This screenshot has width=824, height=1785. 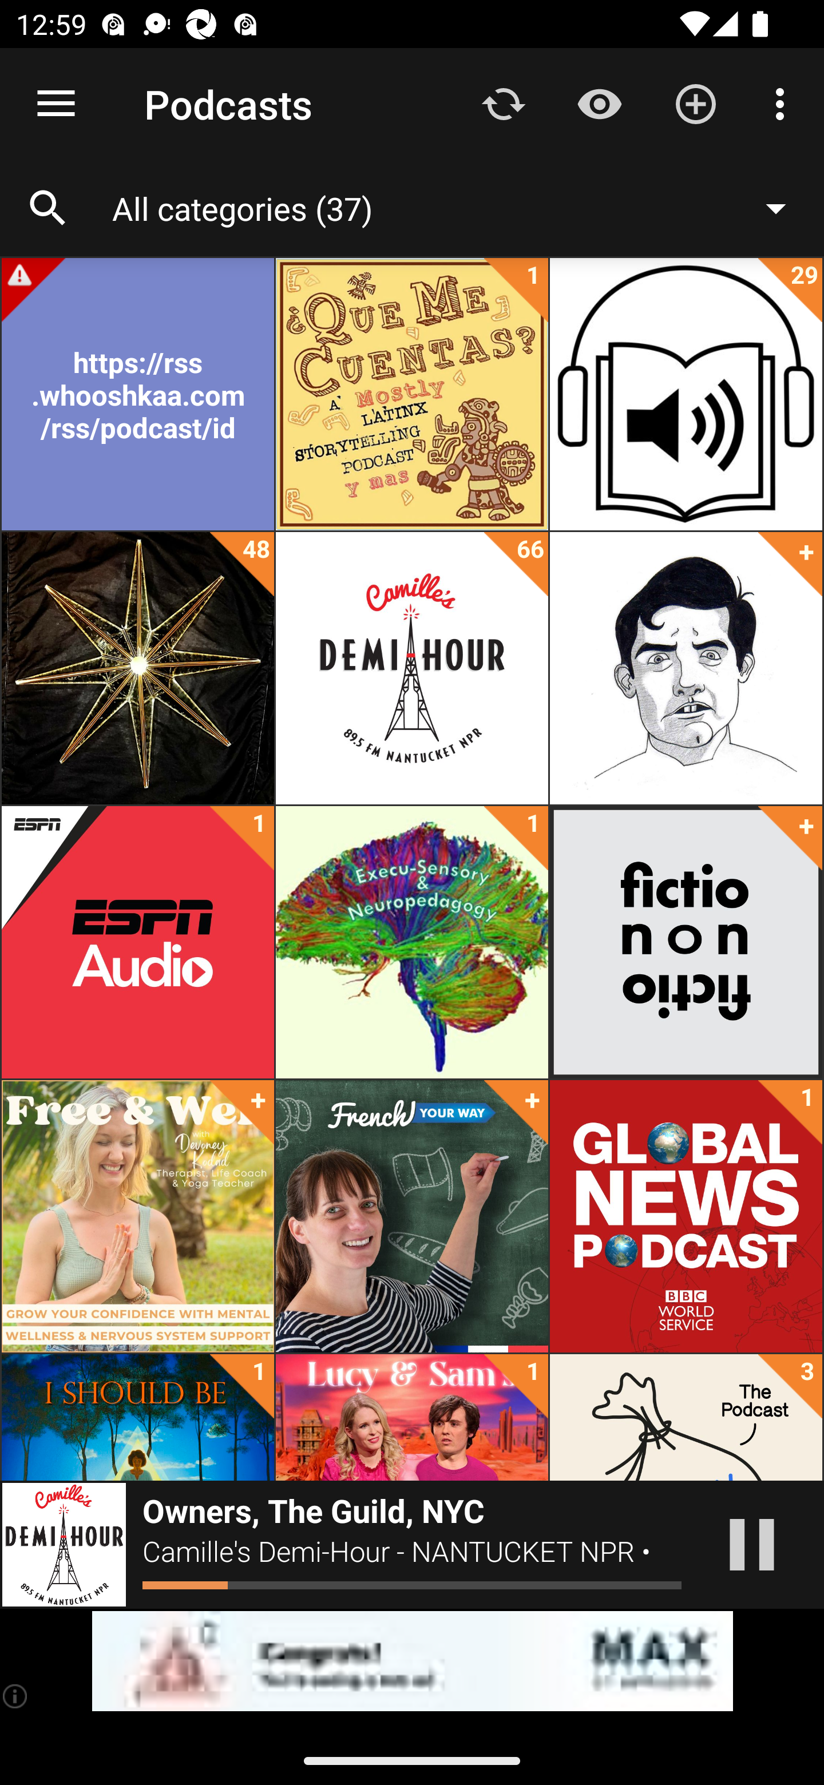 What do you see at coordinates (686, 394) in the screenshot?
I see `Audiobooks 29` at bounding box center [686, 394].